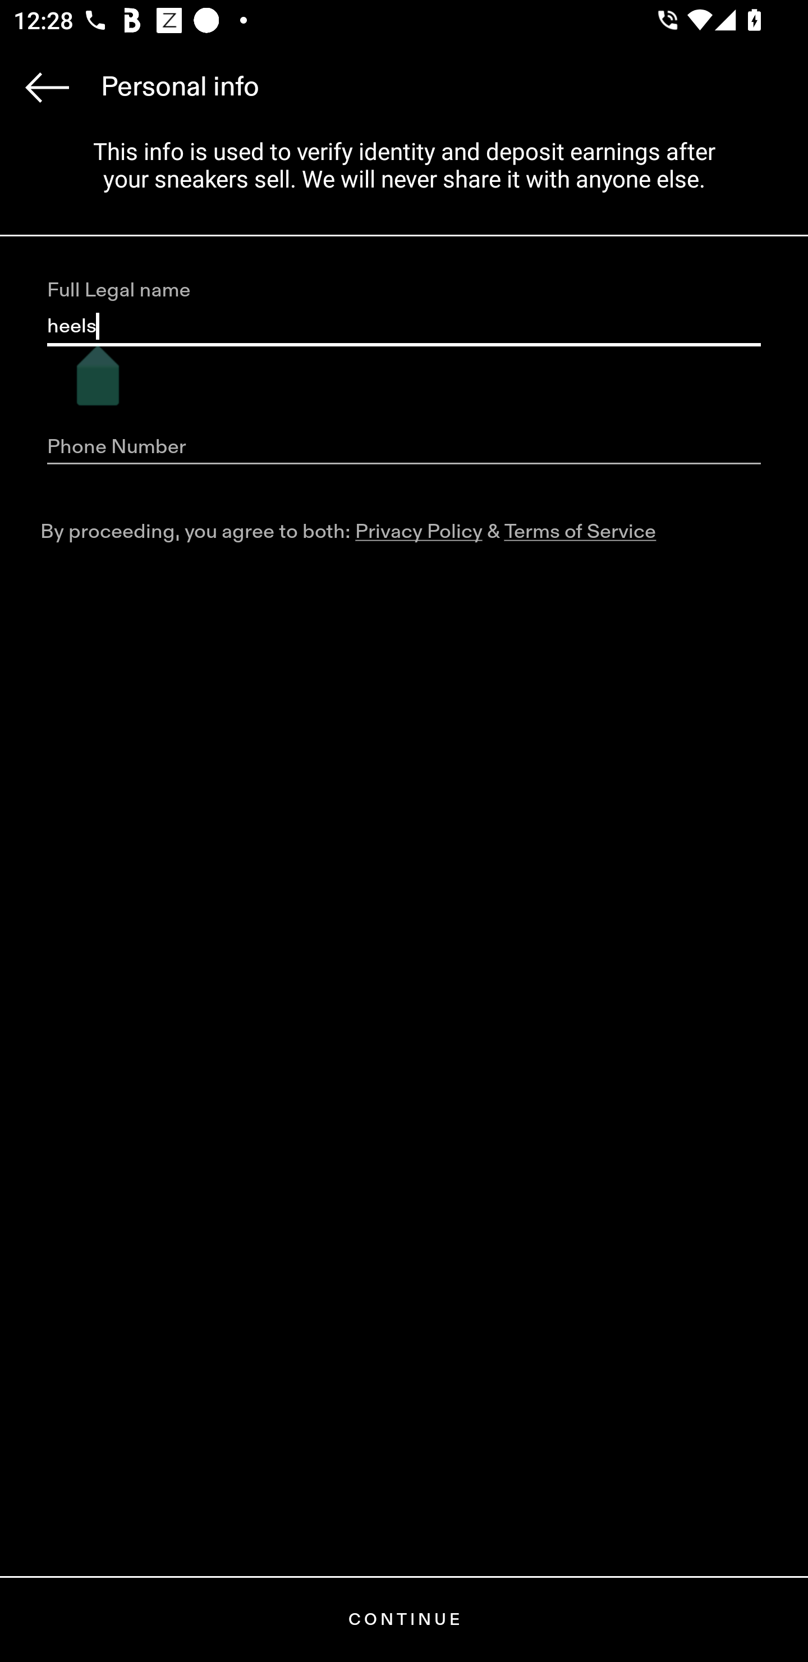 The image size is (808, 1662). What do you see at coordinates (47, 87) in the screenshot?
I see `Navigate up` at bounding box center [47, 87].